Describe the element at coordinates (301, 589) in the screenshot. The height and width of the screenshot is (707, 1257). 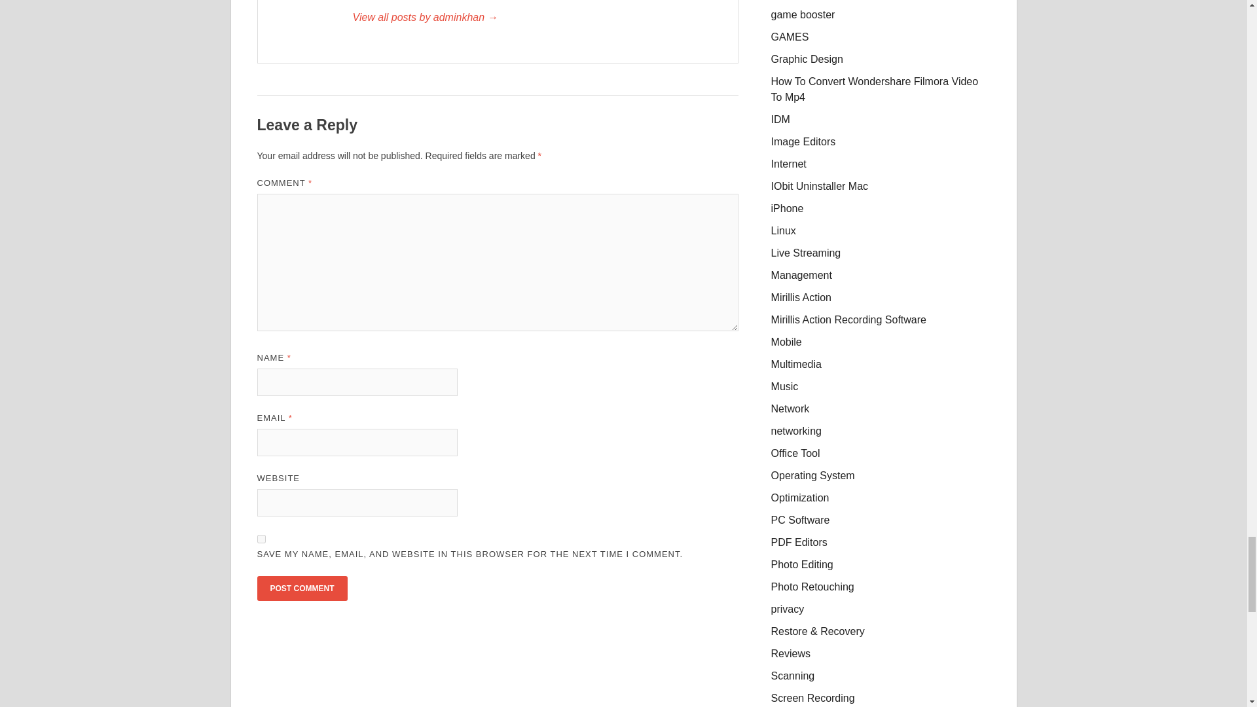
I see `Post Comment` at that location.